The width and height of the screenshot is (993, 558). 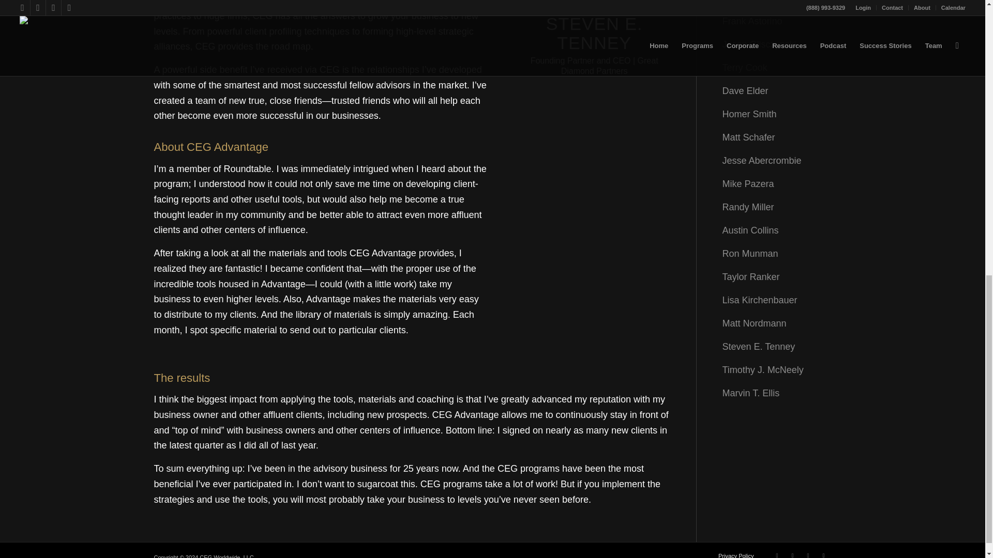 I want to click on Matt Nordmann, so click(x=754, y=323).